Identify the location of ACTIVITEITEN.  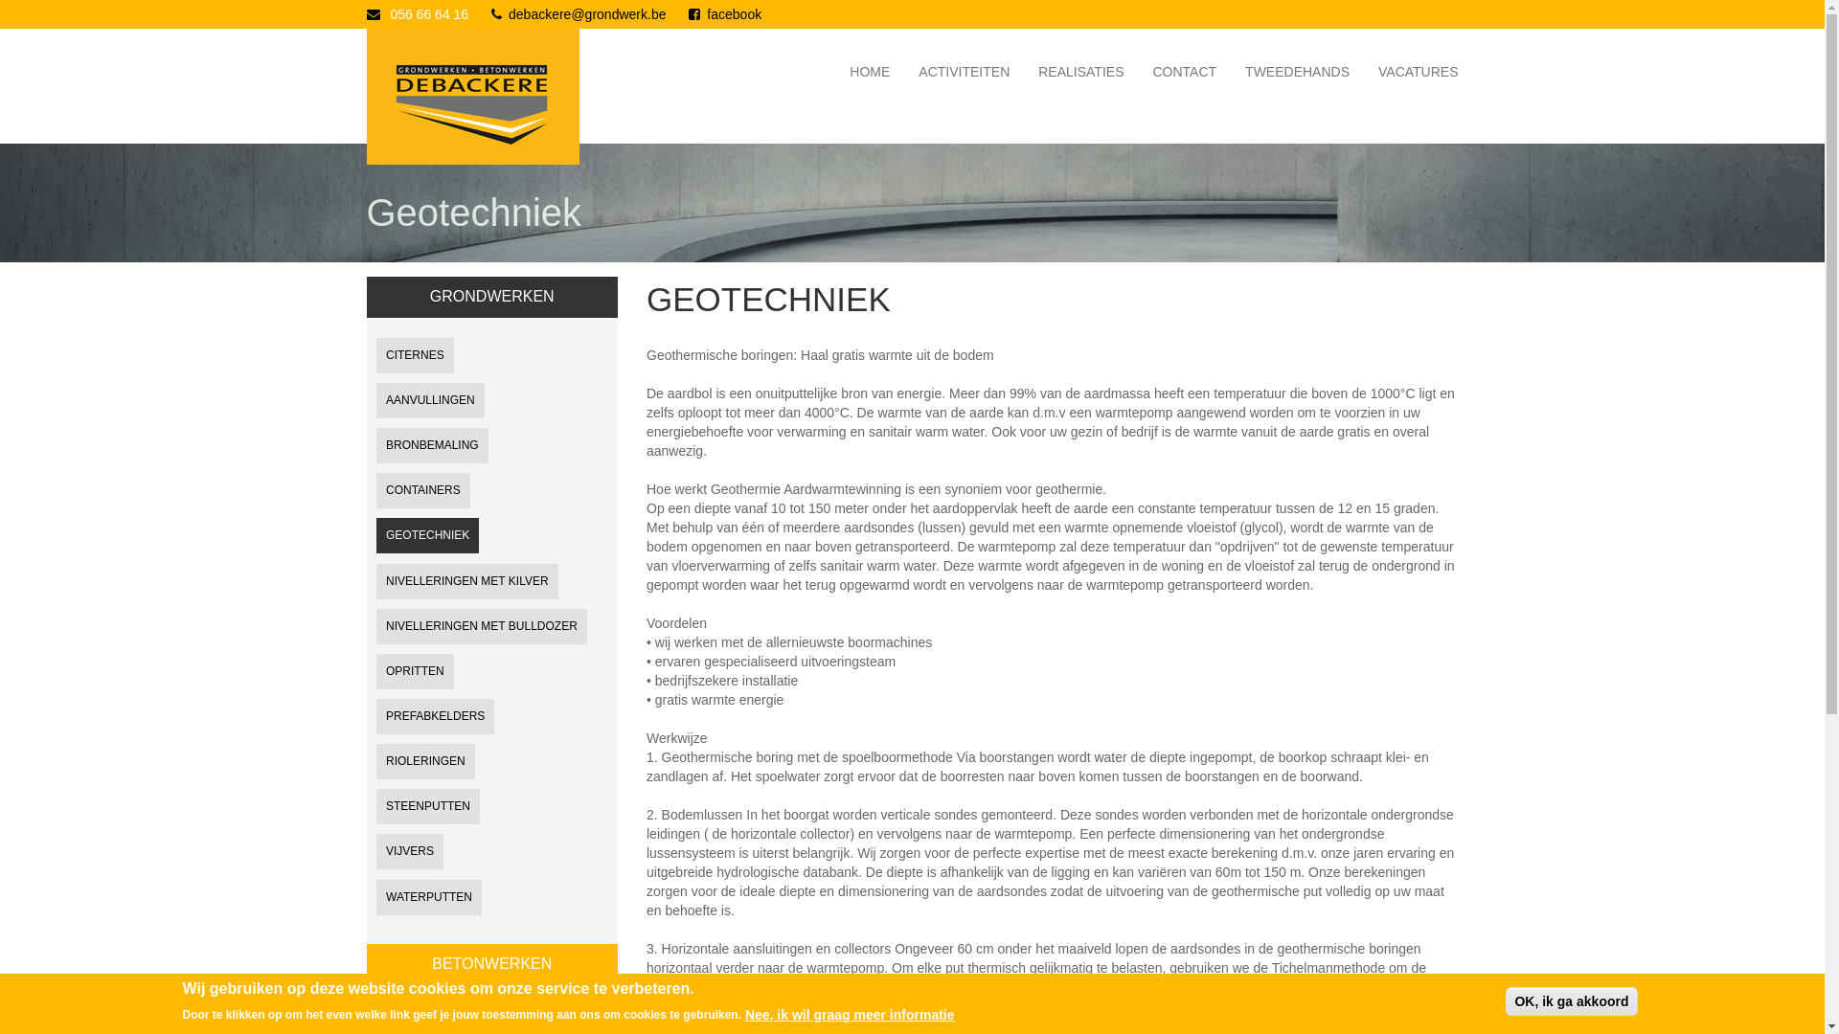
(964, 72).